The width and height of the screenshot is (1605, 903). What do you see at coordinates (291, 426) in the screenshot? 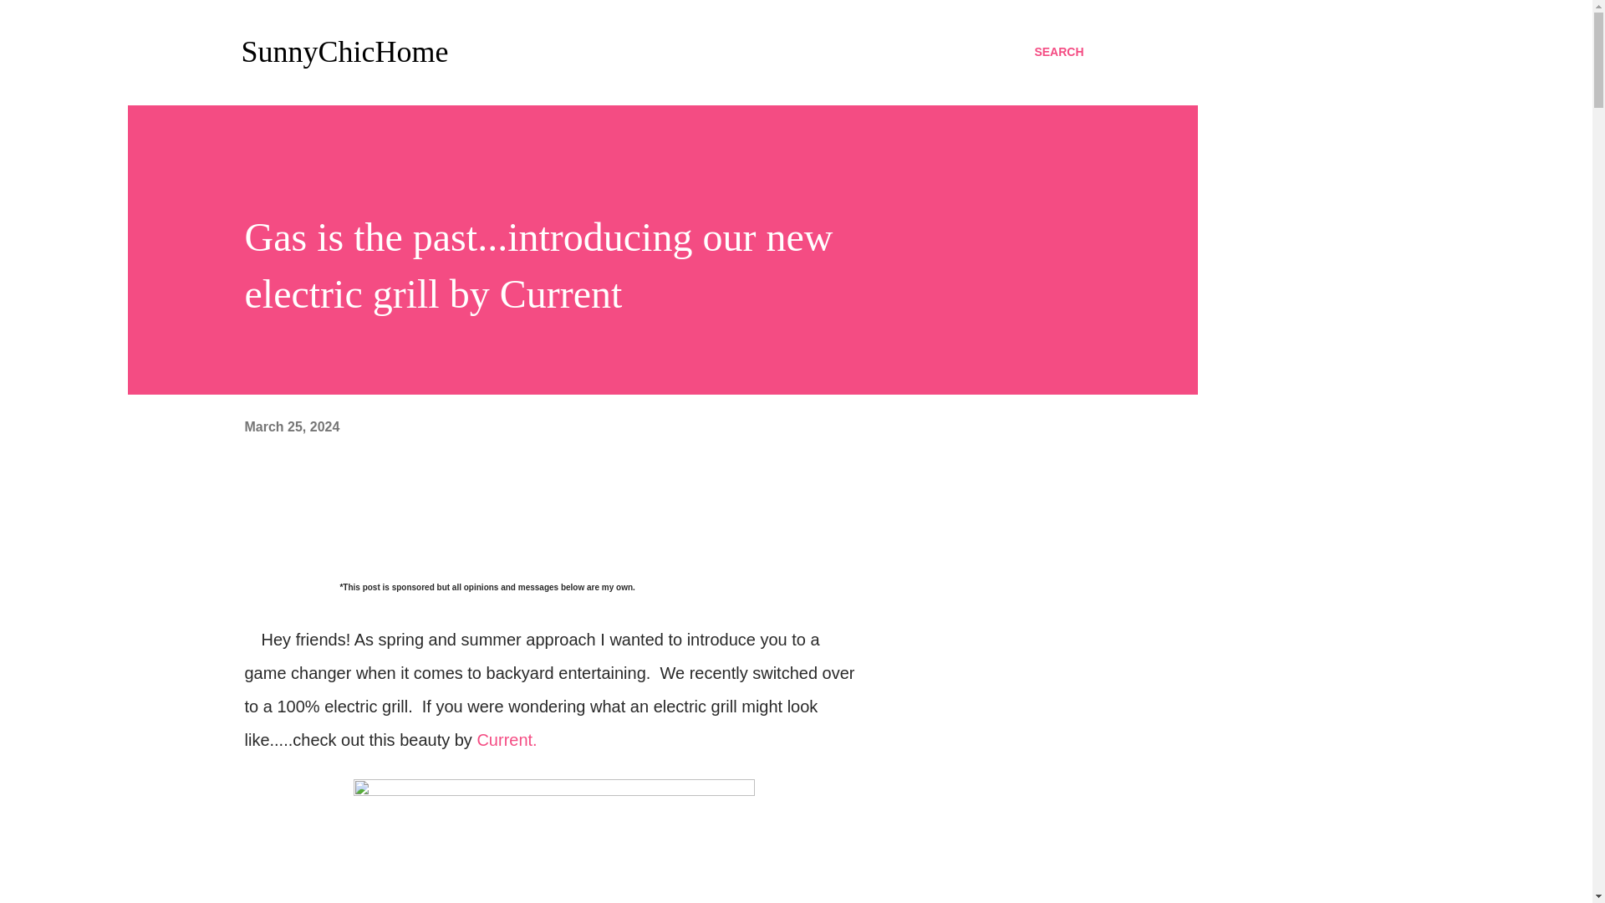
I see `permanent link` at bounding box center [291, 426].